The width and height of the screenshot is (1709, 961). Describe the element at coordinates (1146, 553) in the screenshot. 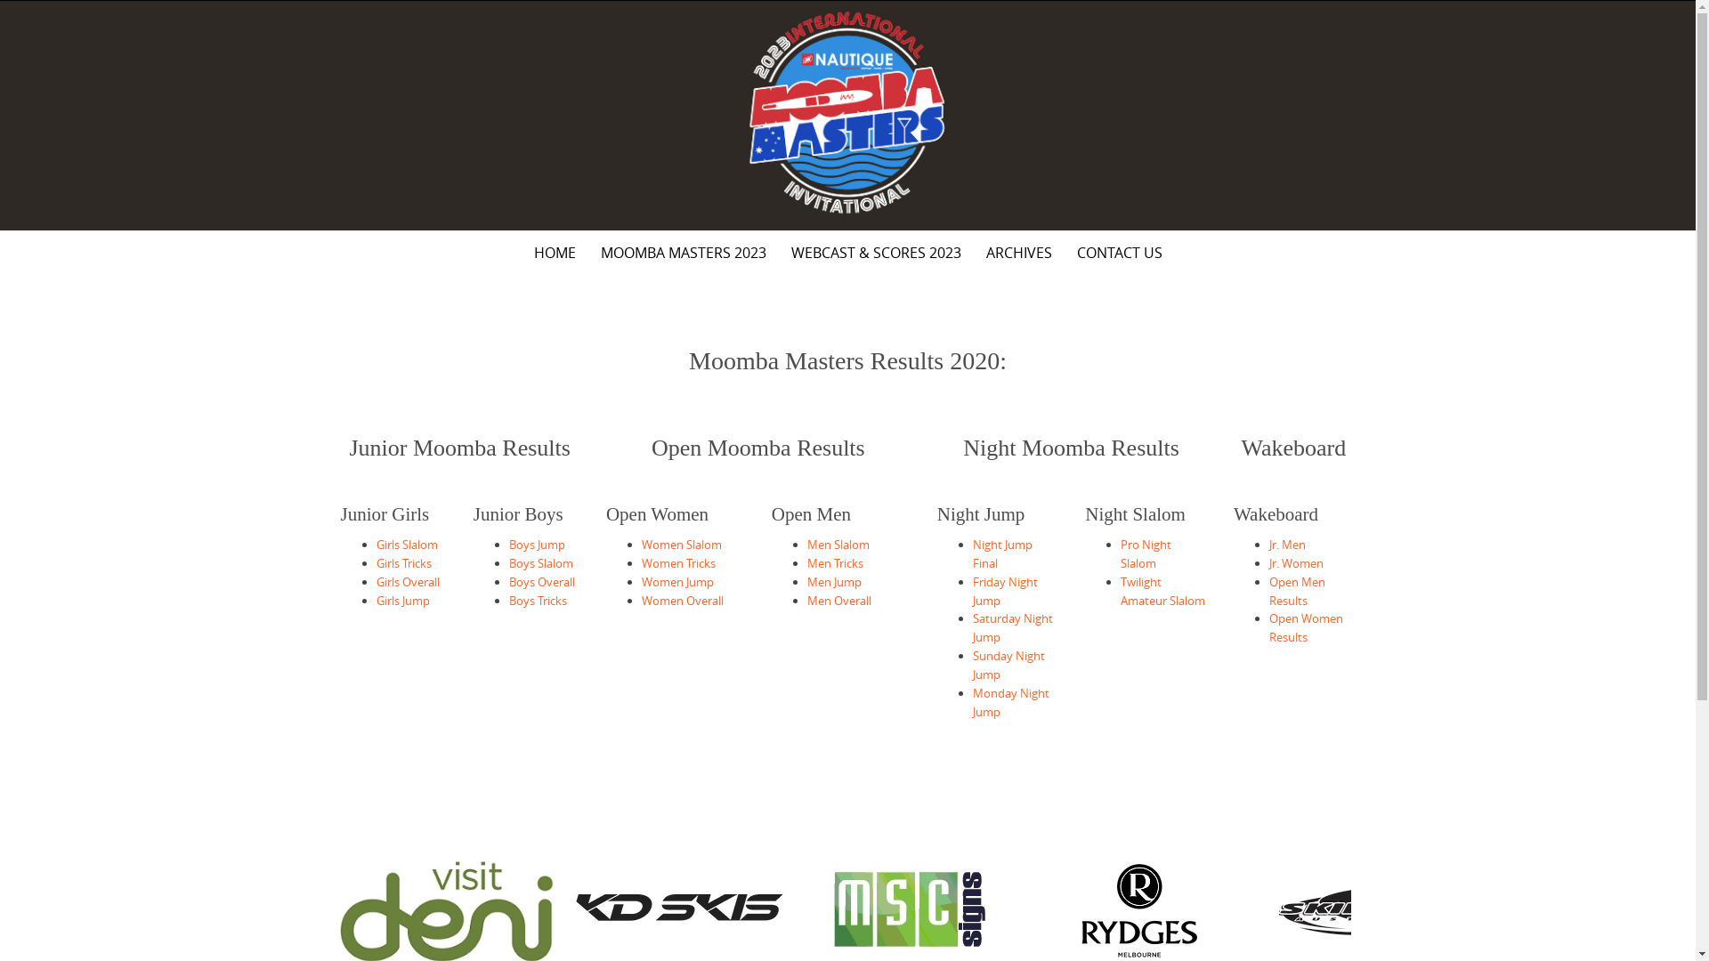

I see `Pro Night Slalom` at that location.